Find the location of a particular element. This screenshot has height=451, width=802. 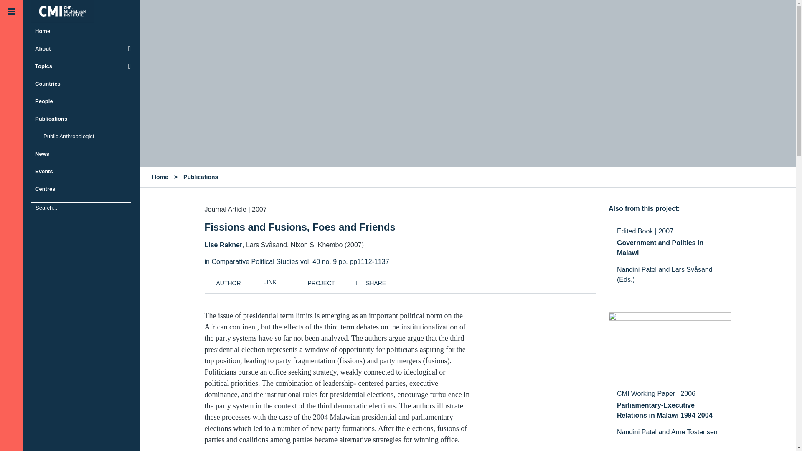

About is located at coordinates (81, 49).